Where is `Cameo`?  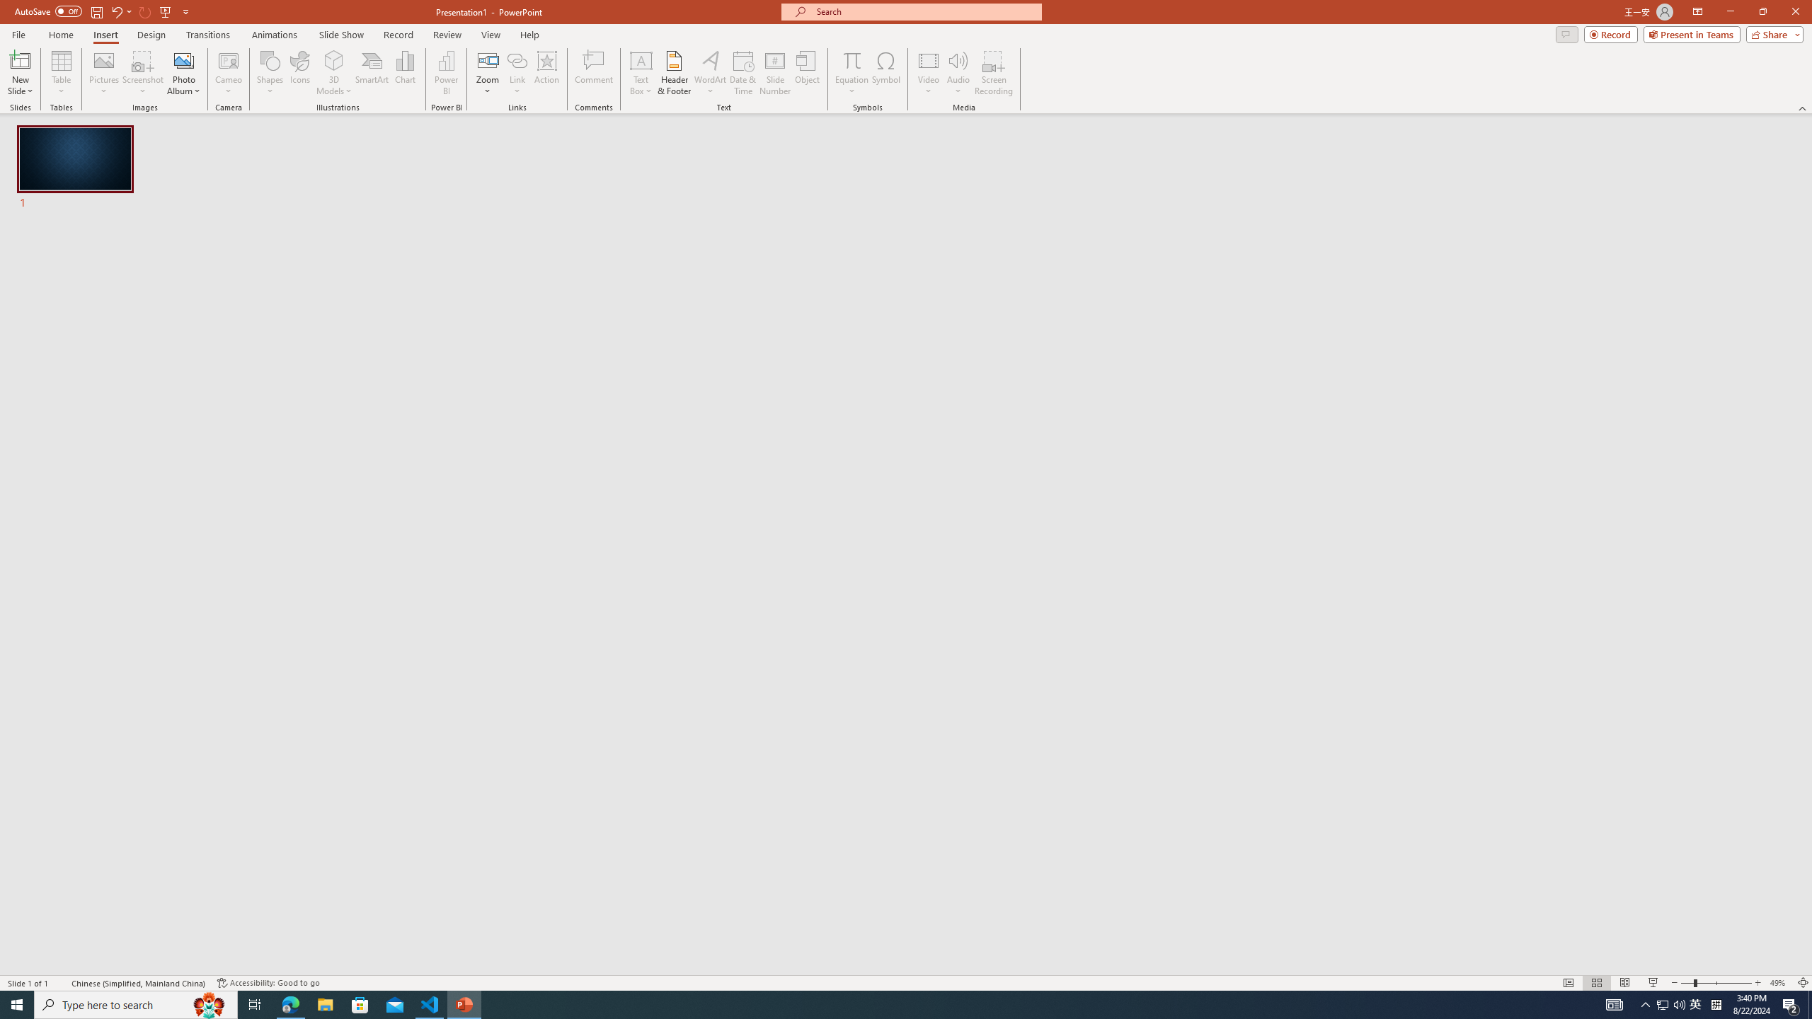
Cameo is located at coordinates (229, 73).